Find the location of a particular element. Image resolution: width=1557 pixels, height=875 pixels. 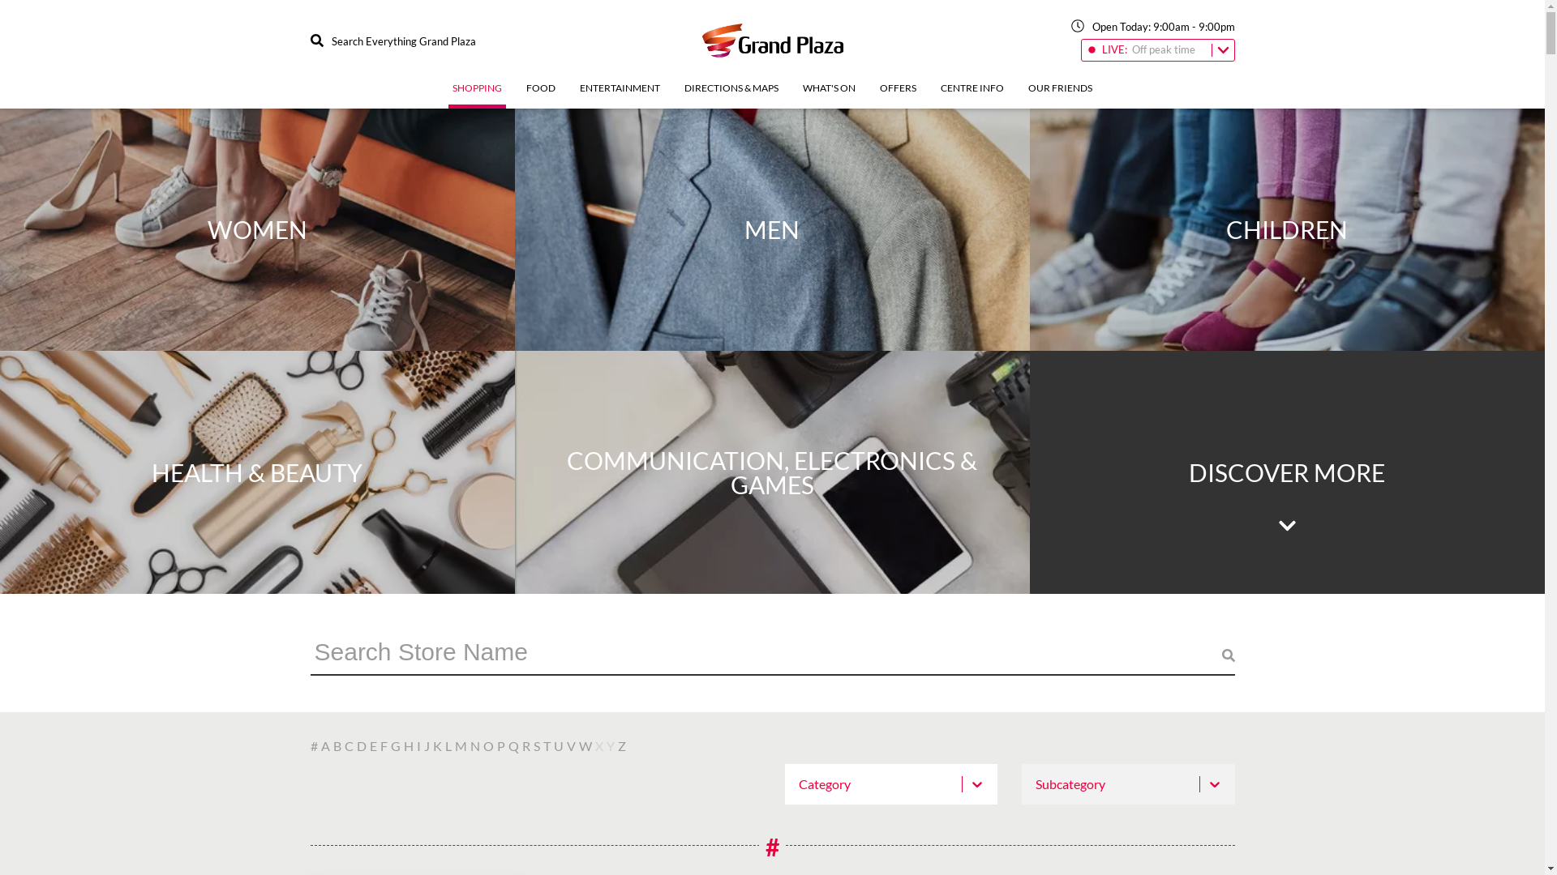

OUR FRIENDS is located at coordinates (1061, 95).